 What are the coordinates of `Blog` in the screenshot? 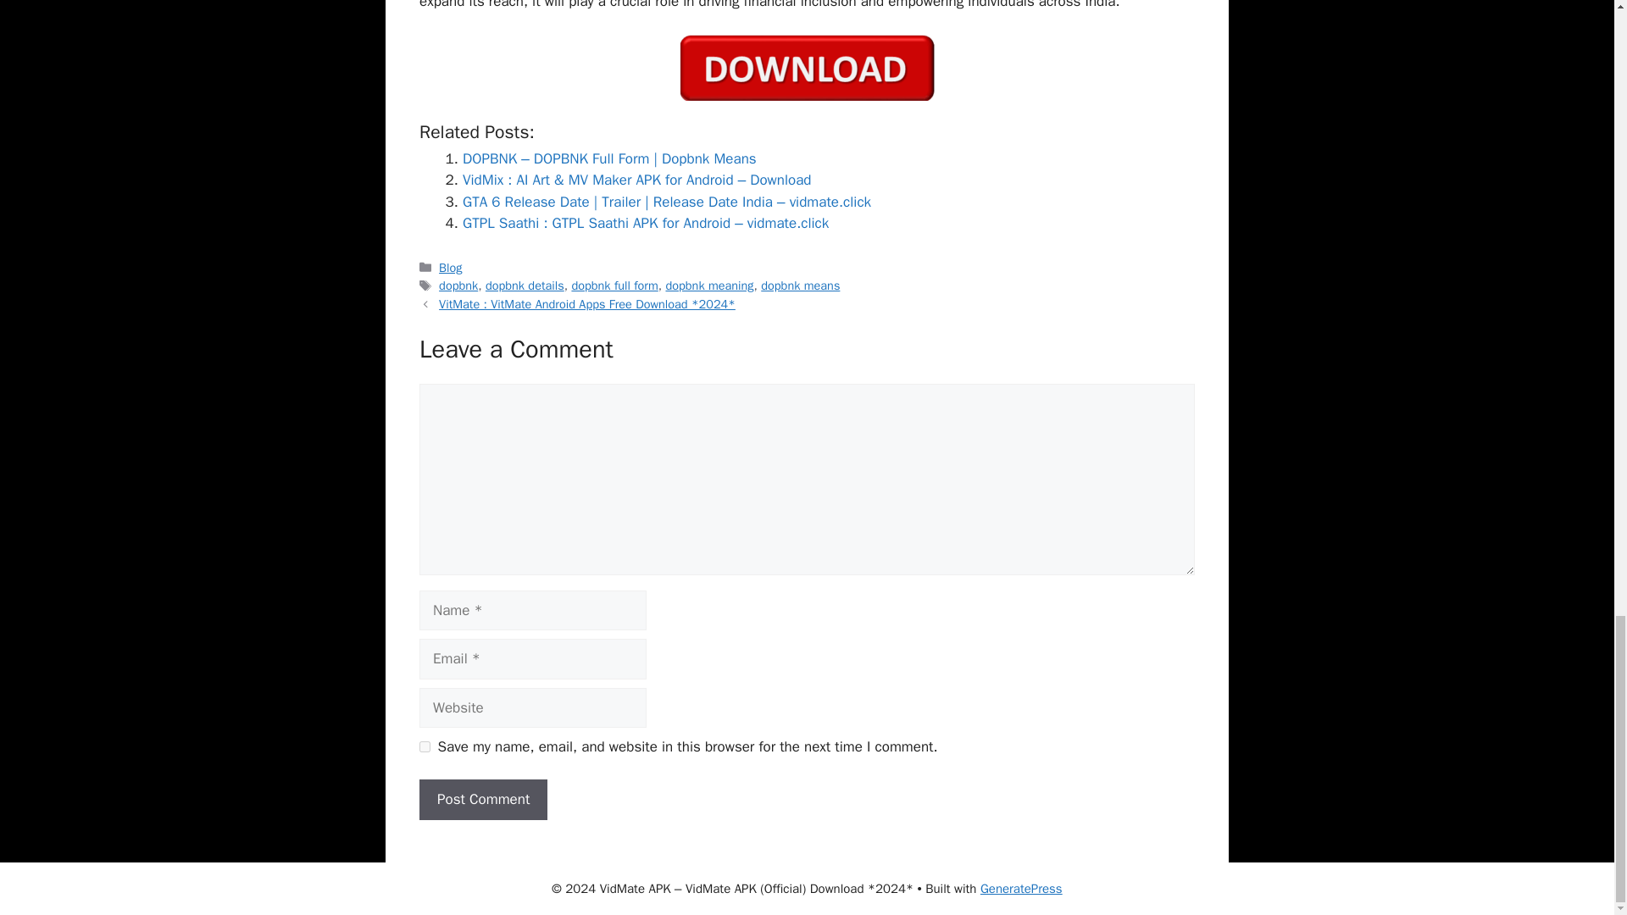 It's located at (451, 268).